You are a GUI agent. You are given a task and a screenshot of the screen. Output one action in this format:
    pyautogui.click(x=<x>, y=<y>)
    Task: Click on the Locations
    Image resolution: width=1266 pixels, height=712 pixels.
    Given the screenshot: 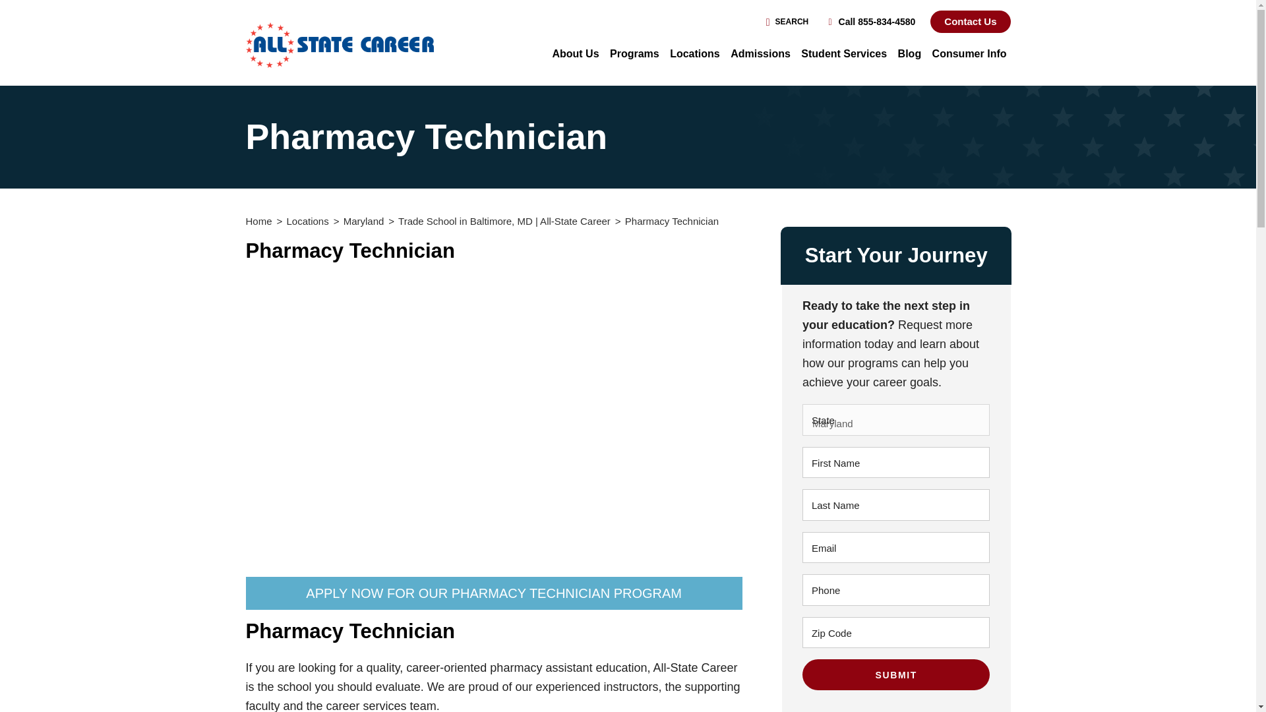 What is the action you would take?
    pyautogui.click(x=695, y=54)
    